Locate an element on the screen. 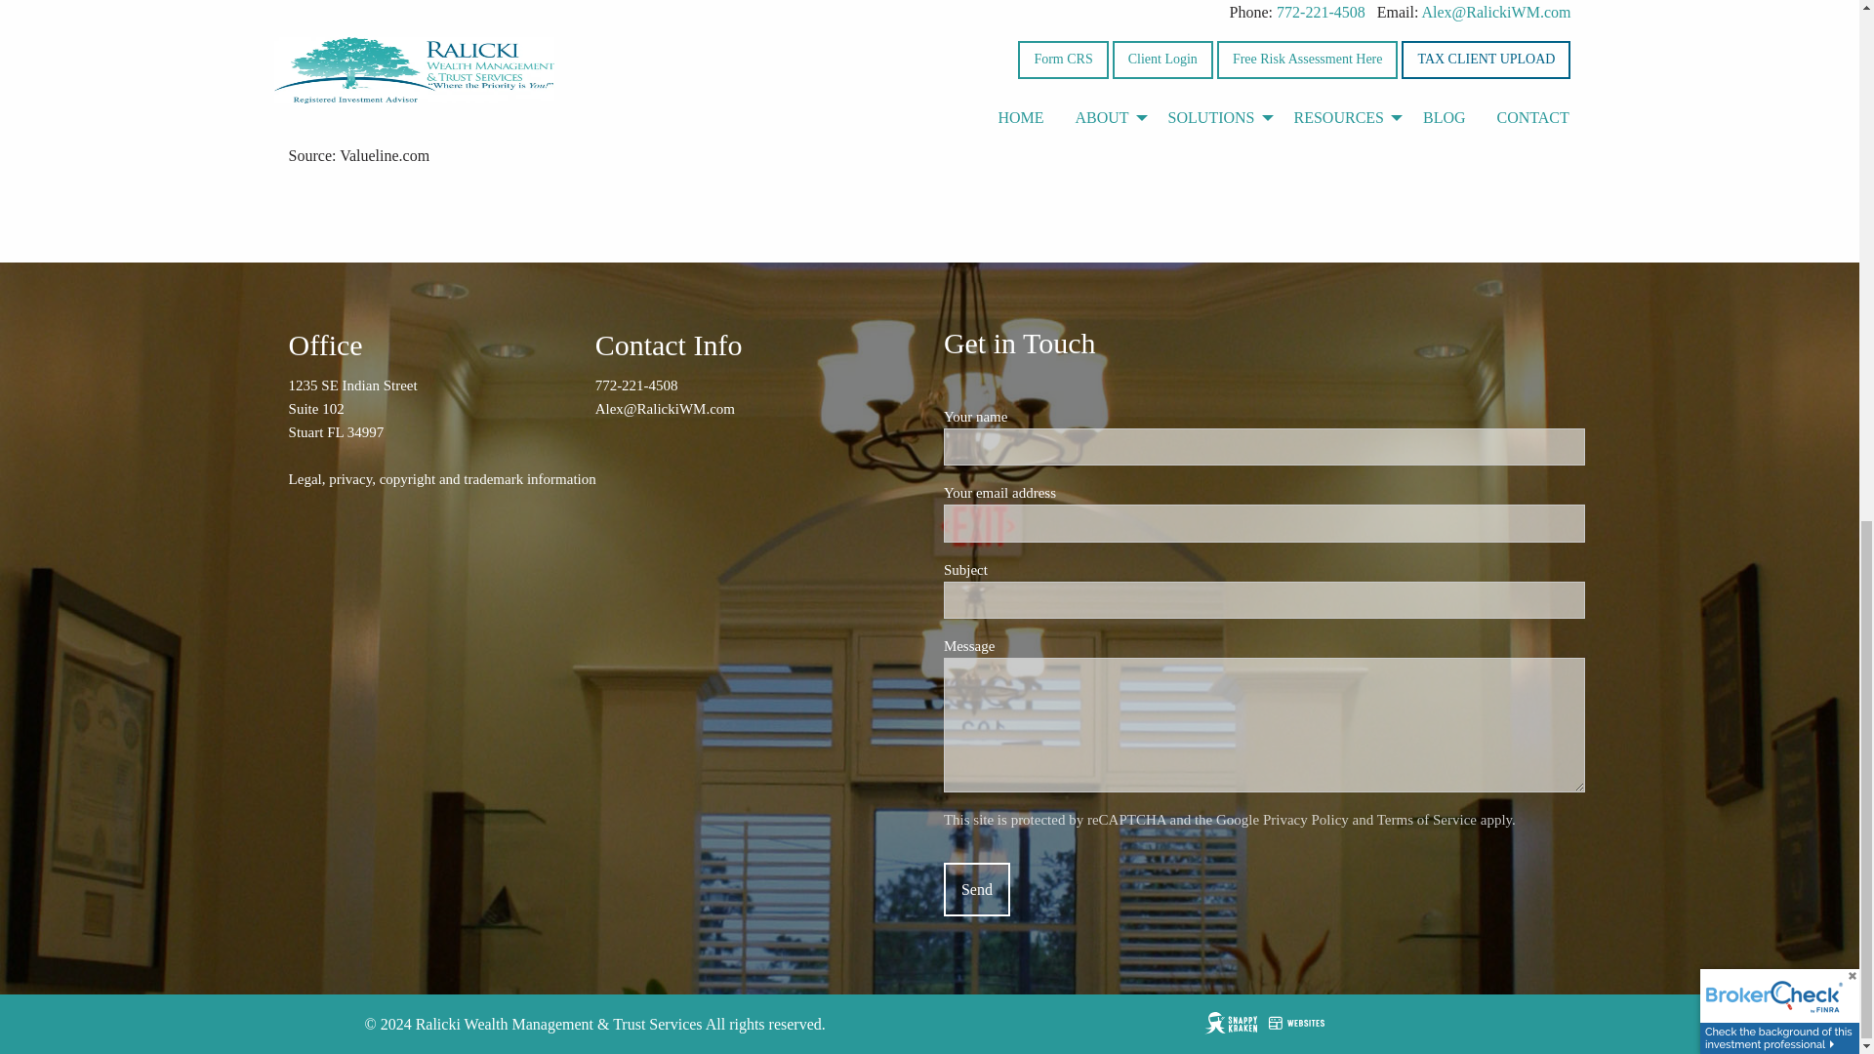 The width and height of the screenshot is (1874, 1054). Terms of Service is located at coordinates (1427, 819).